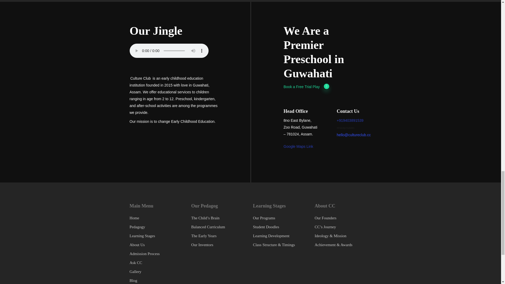 Image resolution: width=505 pixels, height=284 pixels. I want to click on About Us, so click(137, 245).